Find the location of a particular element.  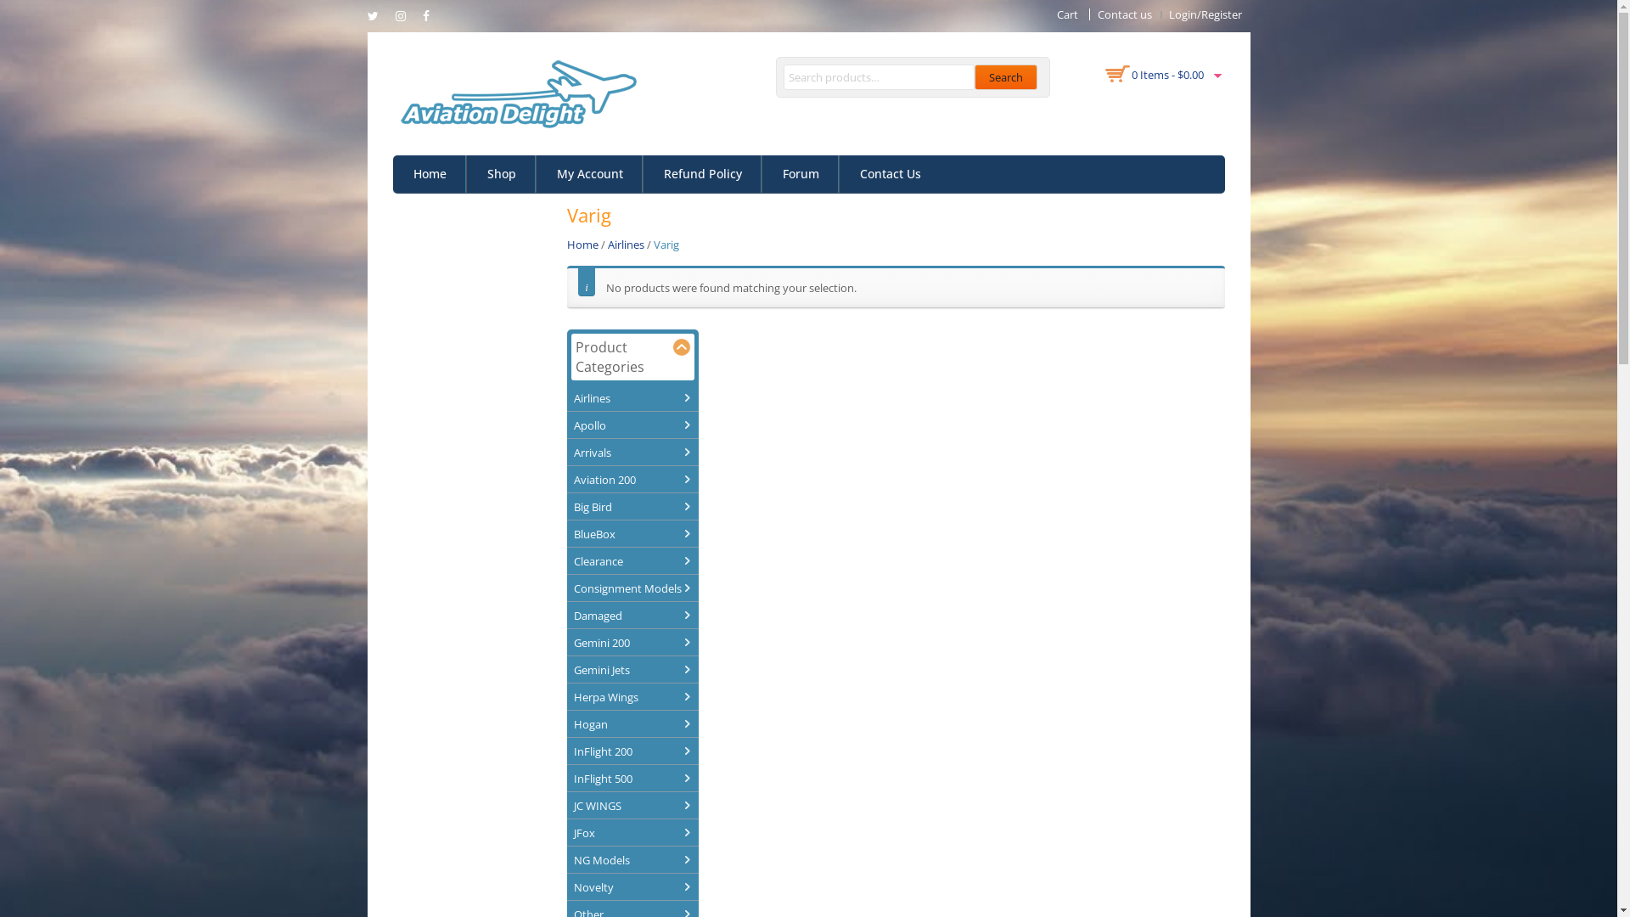

Forum is located at coordinates (801, 174).